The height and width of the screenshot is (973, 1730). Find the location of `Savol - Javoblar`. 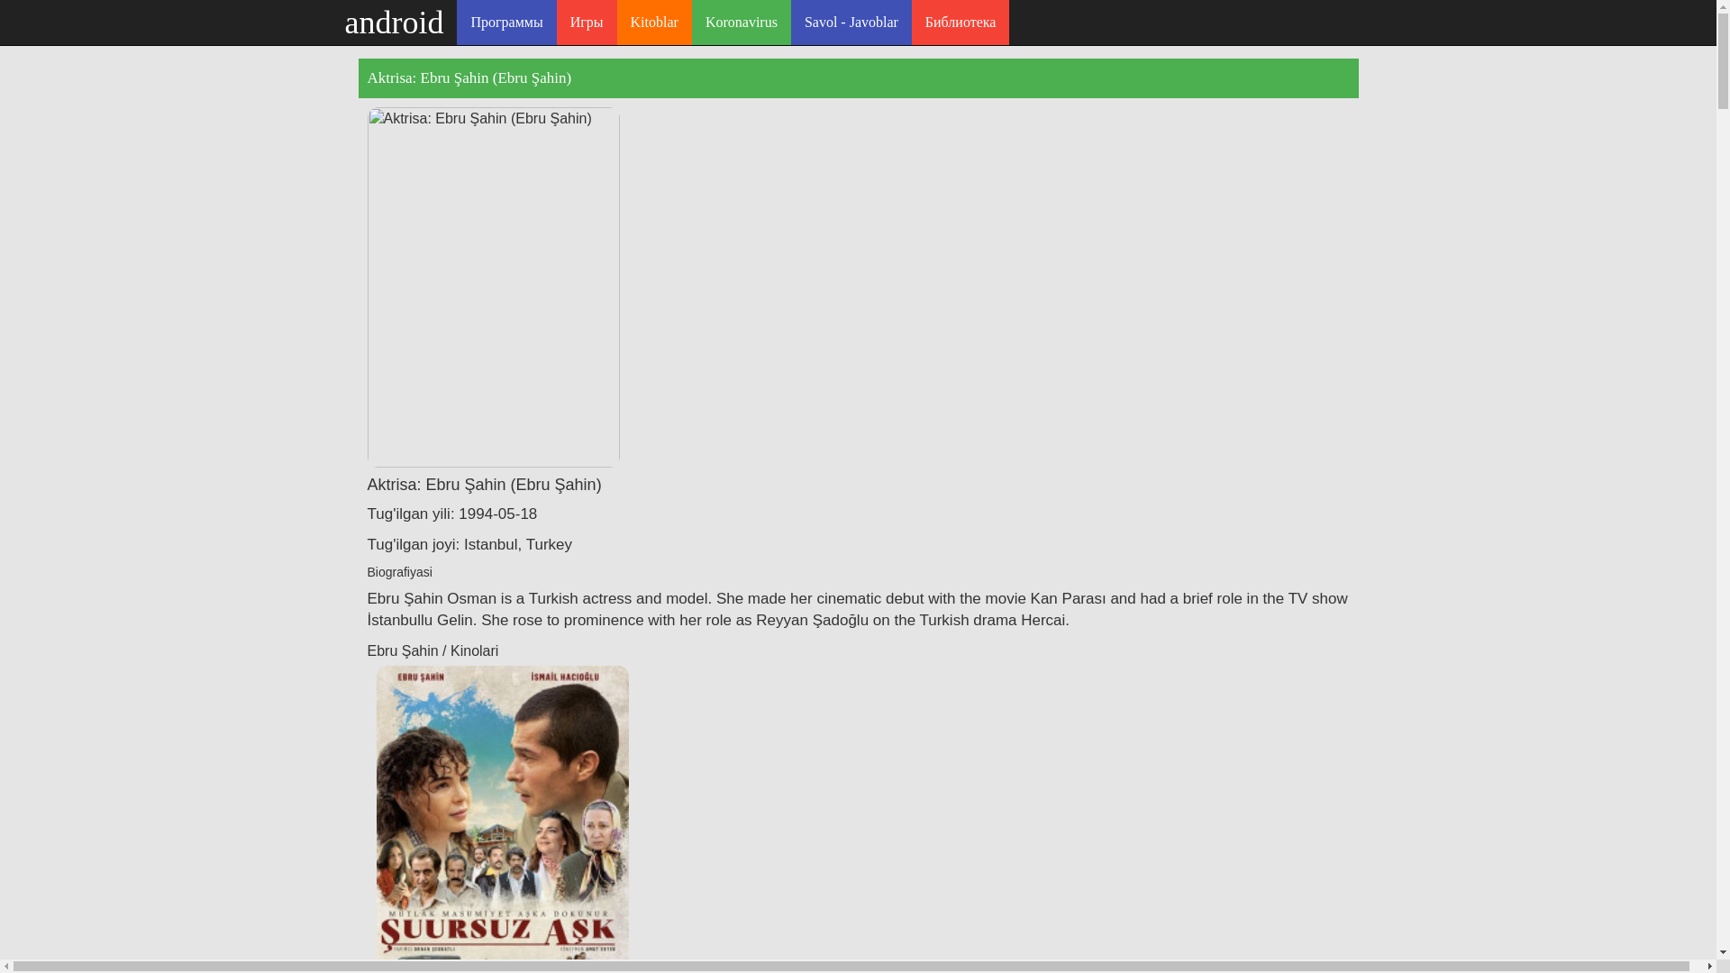

Savol - Javoblar is located at coordinates (851, 22).